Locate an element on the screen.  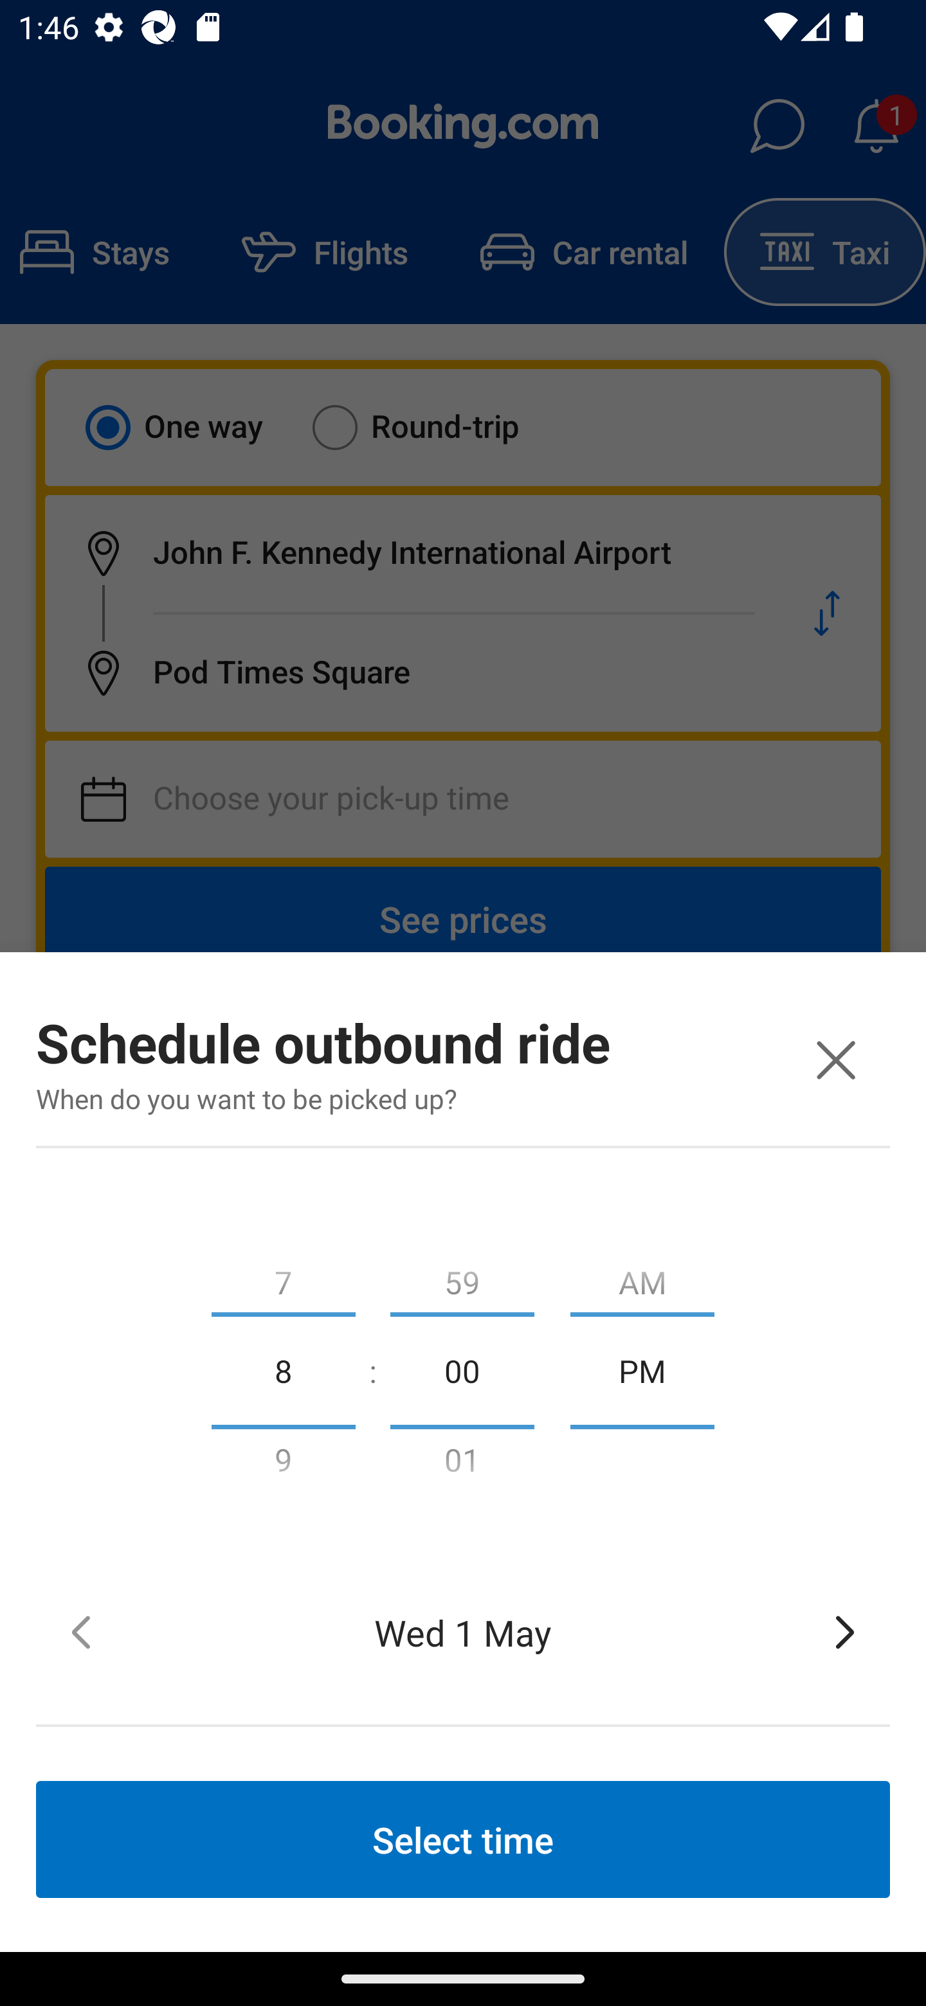
Select time is located at coordinates (463, 1839).